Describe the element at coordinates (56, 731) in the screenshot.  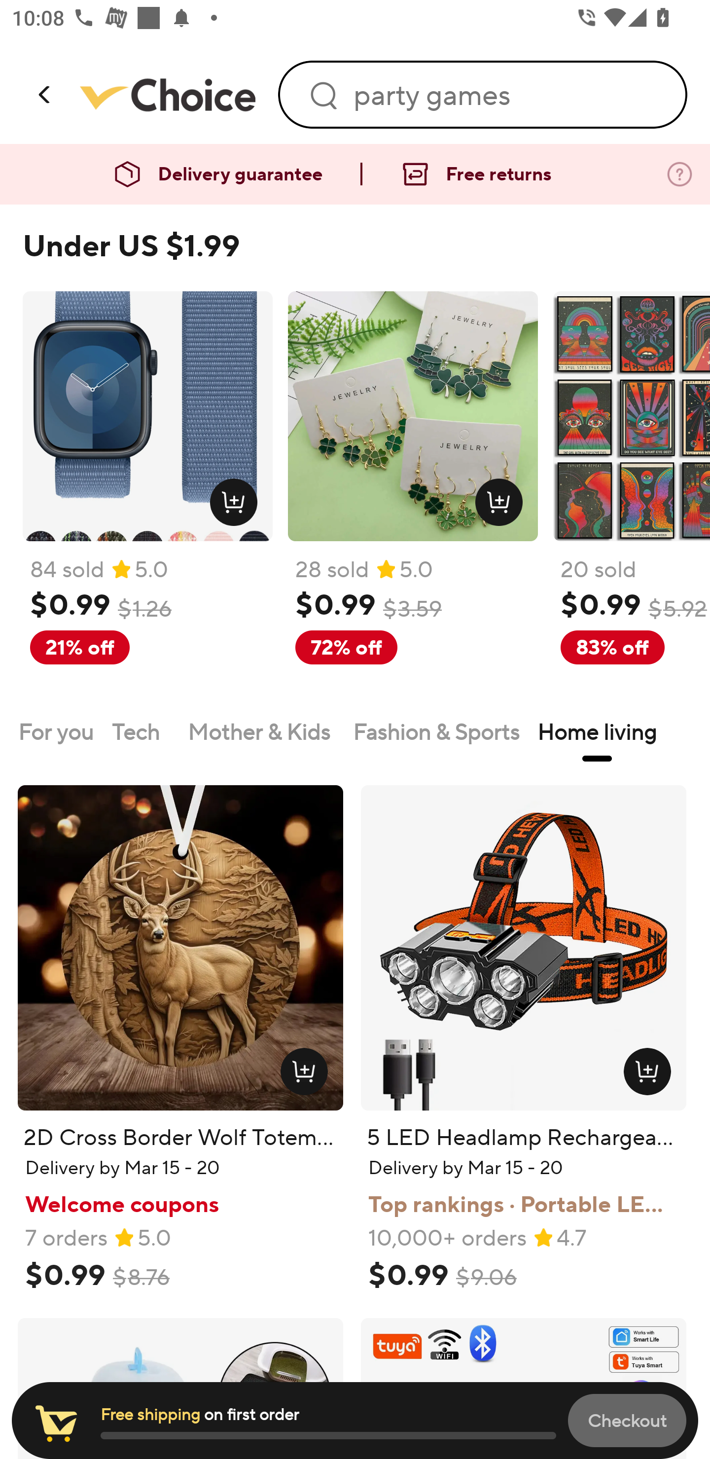
I see `For you` at that location.